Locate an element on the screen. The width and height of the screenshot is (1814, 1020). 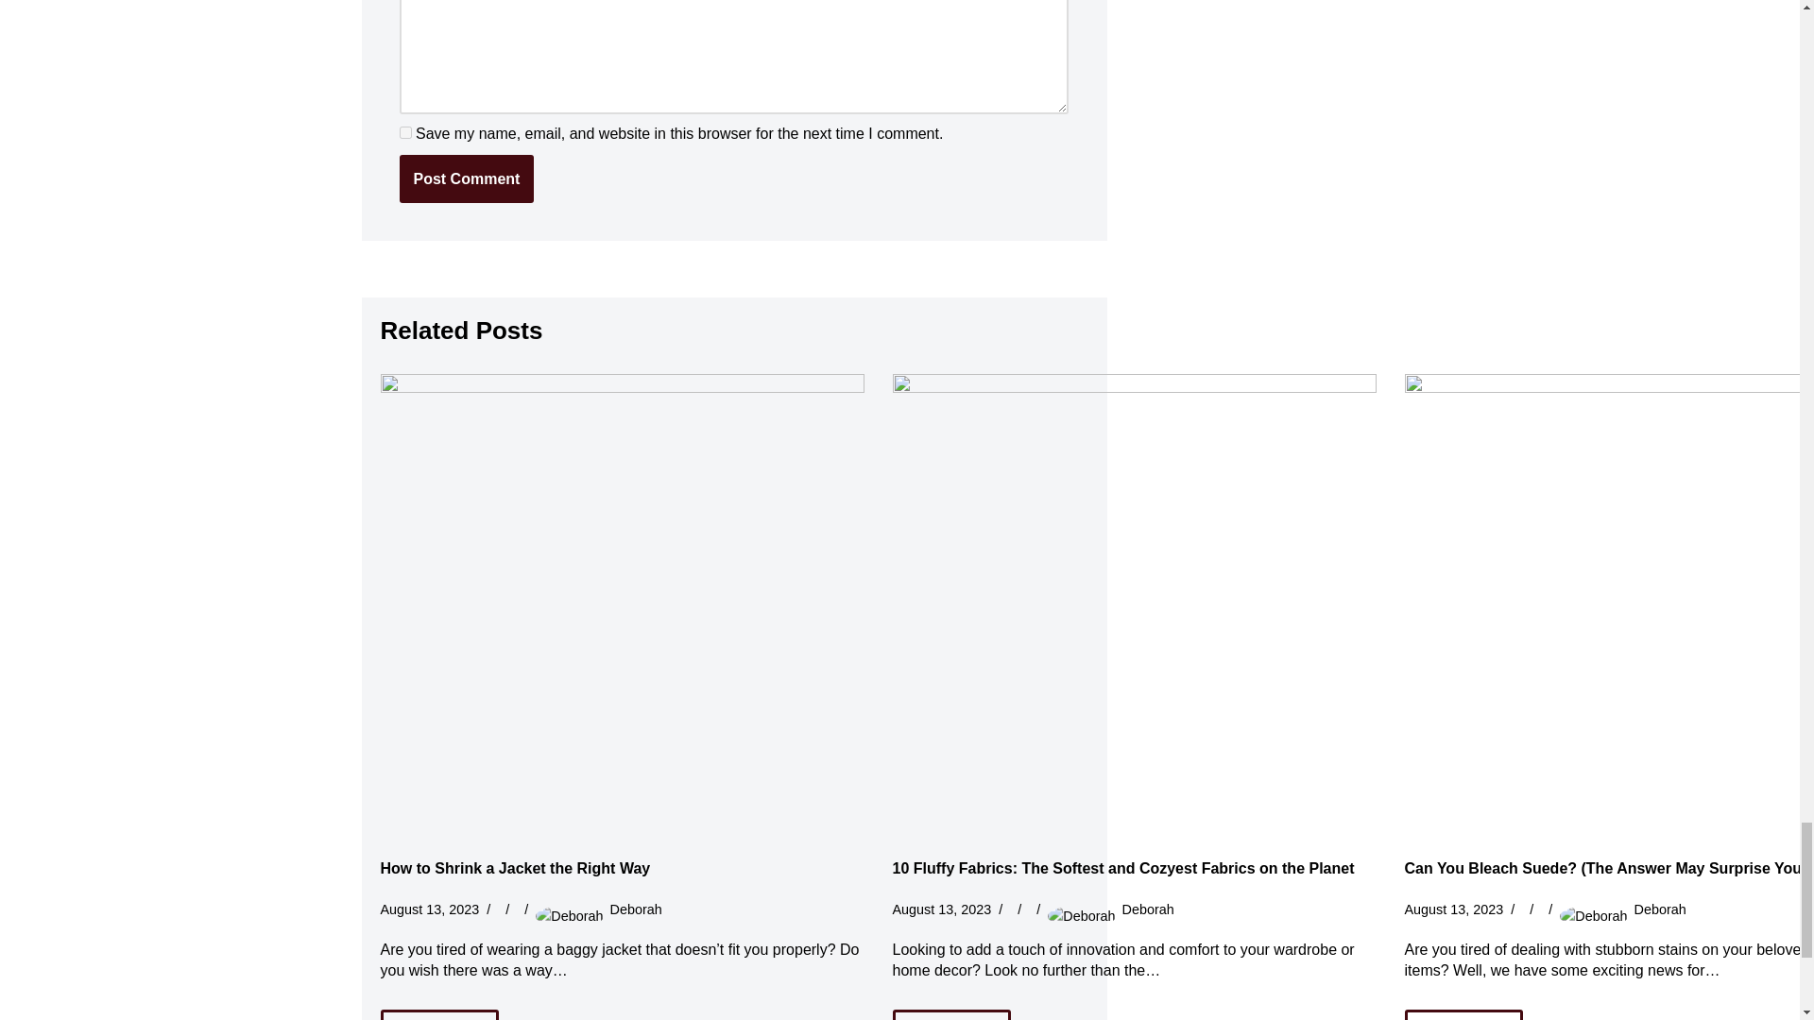
Post Comment is located at coordinates (466, 179).